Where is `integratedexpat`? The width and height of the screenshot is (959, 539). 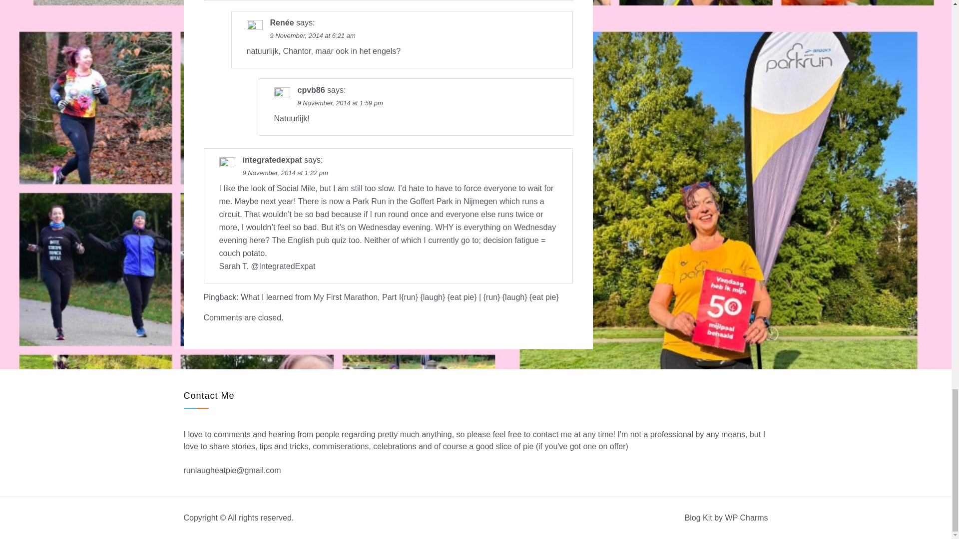
integratedexpat is located at coordinates (272, 160).